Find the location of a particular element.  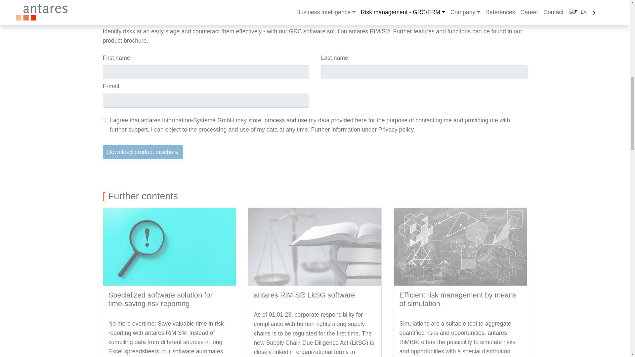

Privacy policy is located at coordinates (396, 130).